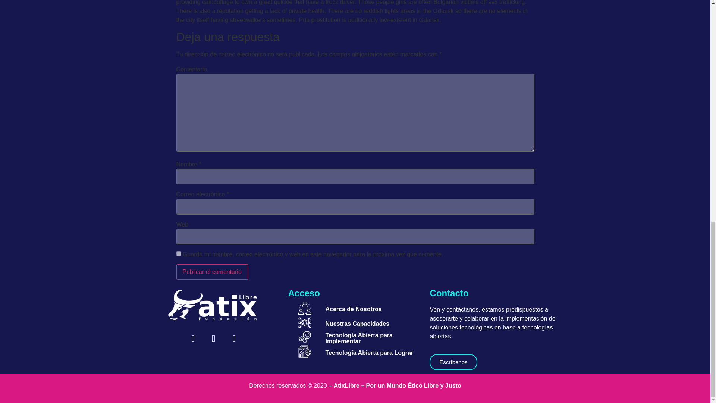 This screenshot has height=403, width=716. Describe the element at coordinates (357, 323) in the screenshot. I see `Nuestras Capacidades` at that location.